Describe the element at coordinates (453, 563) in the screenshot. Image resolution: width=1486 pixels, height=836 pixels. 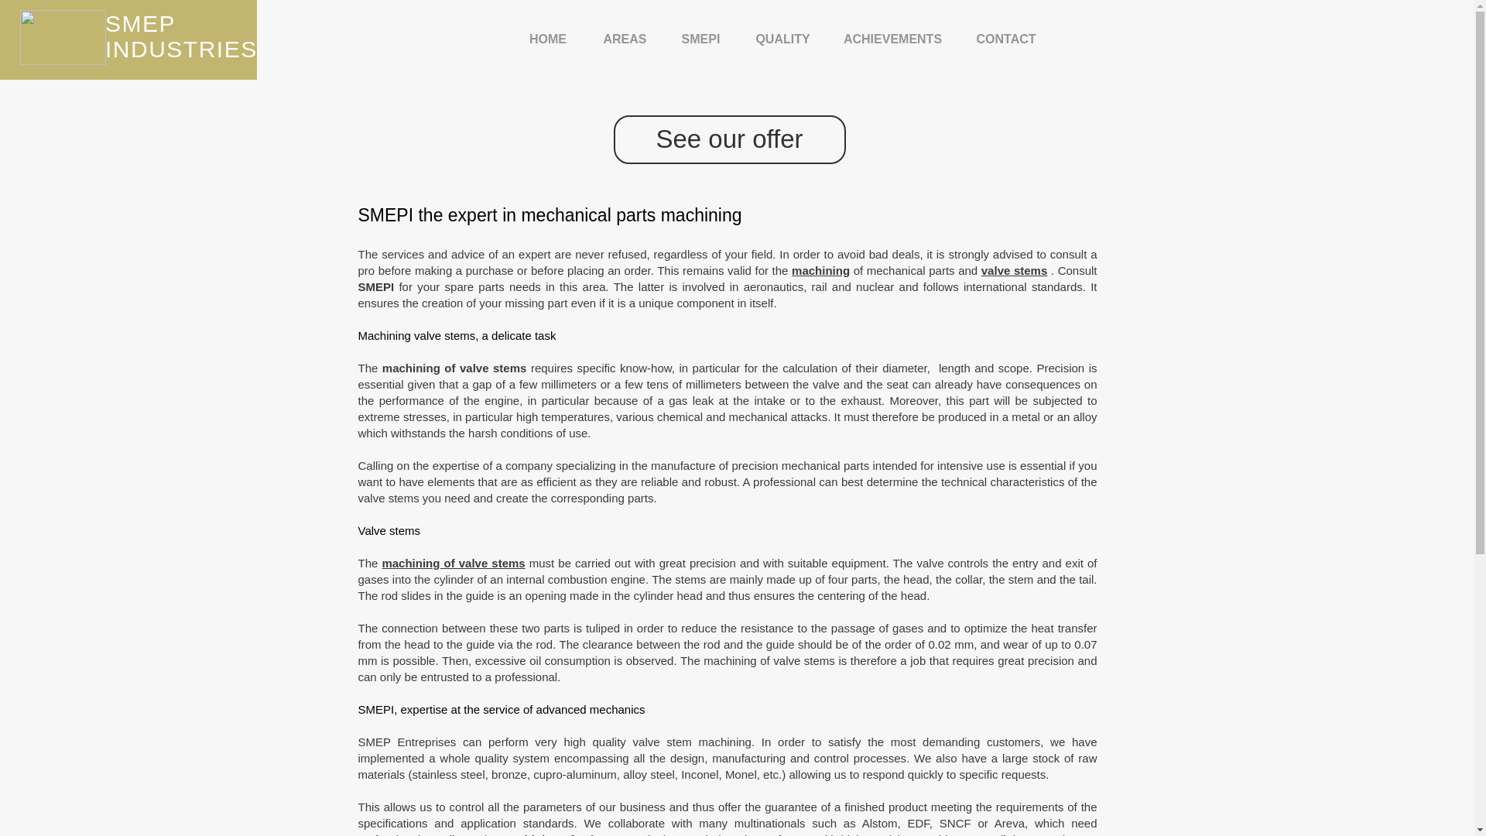
I see `machining of valve stems` at that location.